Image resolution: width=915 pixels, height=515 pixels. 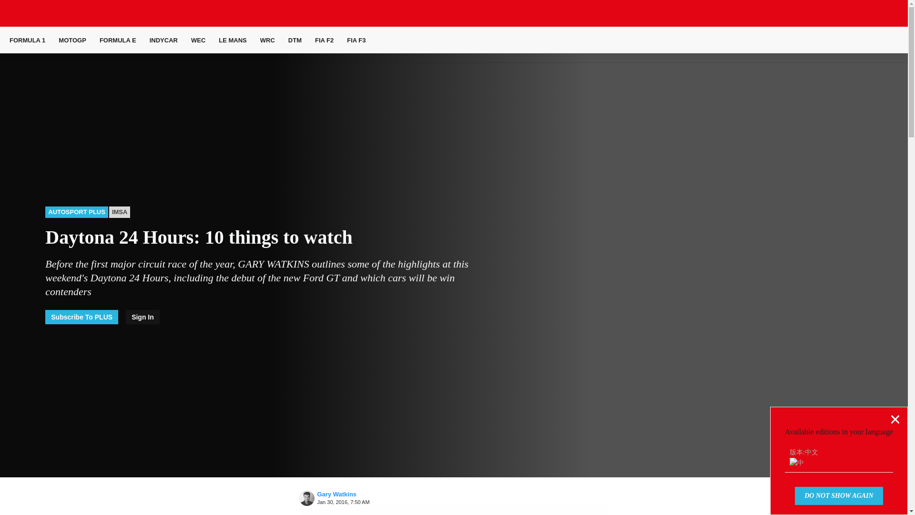 What do you see at coordinates (163, 41) in the screenshot?
I see `INDYCAR` at bounding box center [163, 41].